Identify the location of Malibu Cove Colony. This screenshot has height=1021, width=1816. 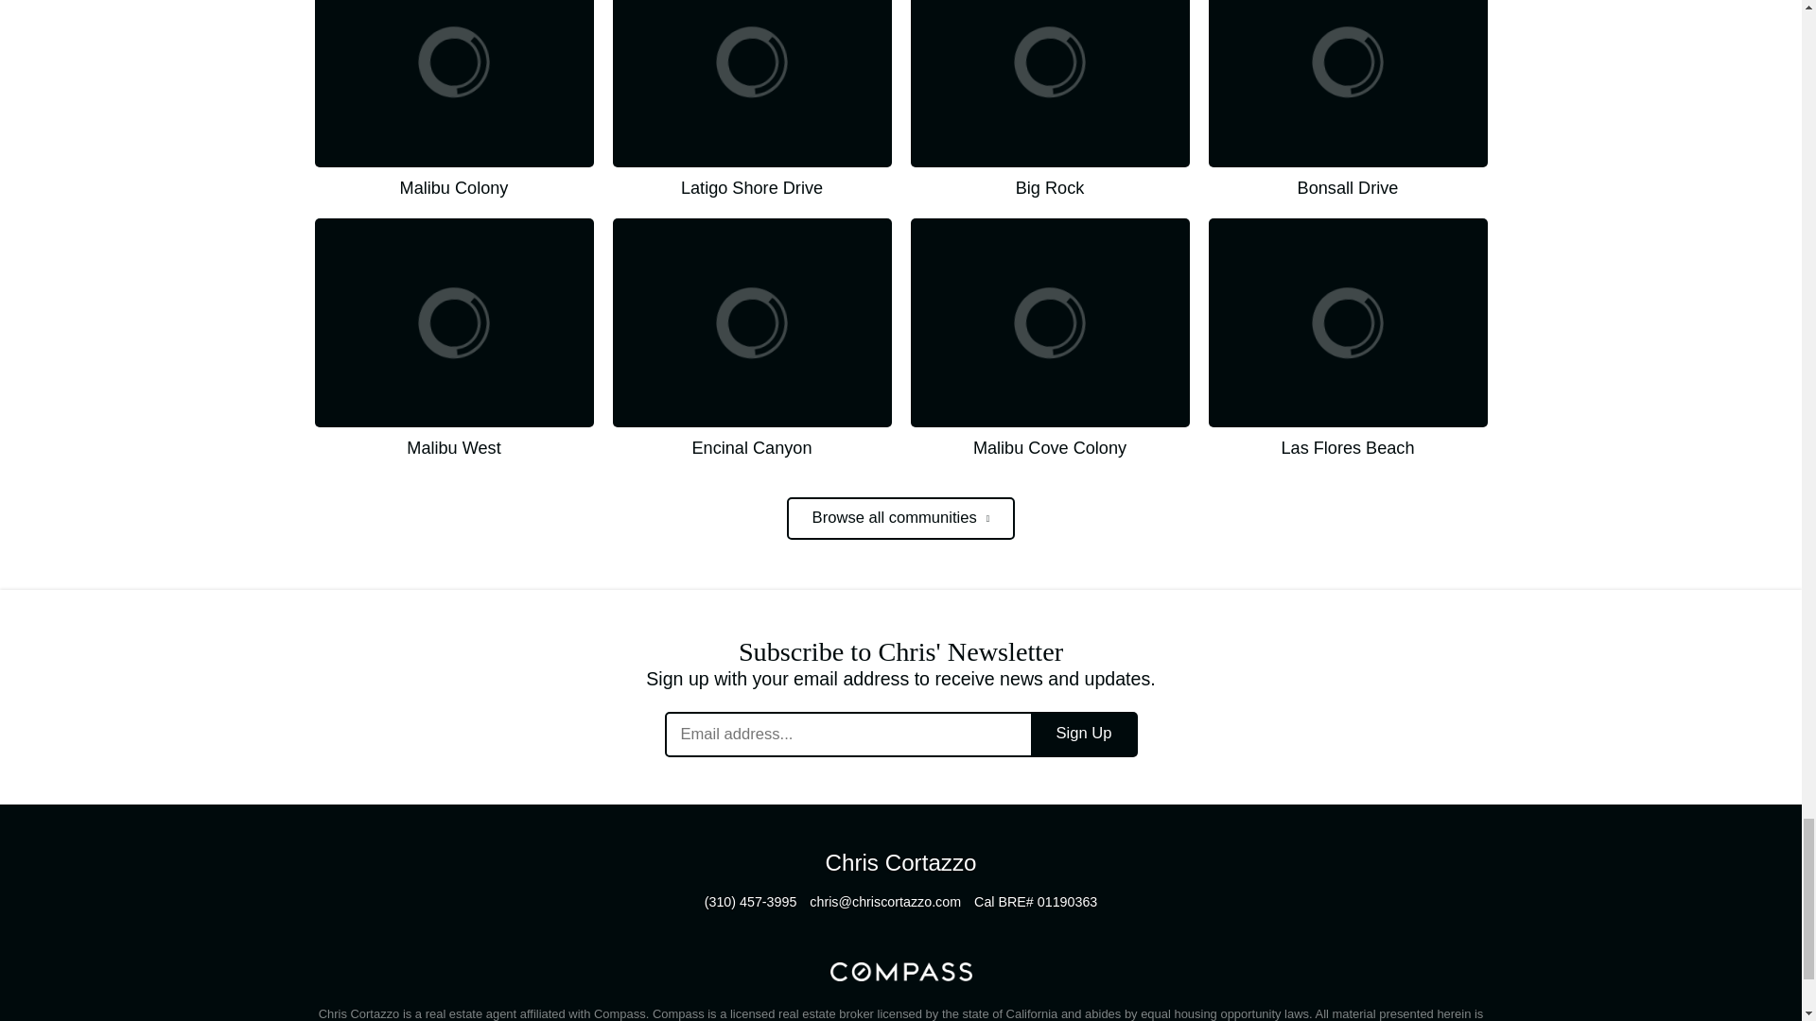
(1049, 338).